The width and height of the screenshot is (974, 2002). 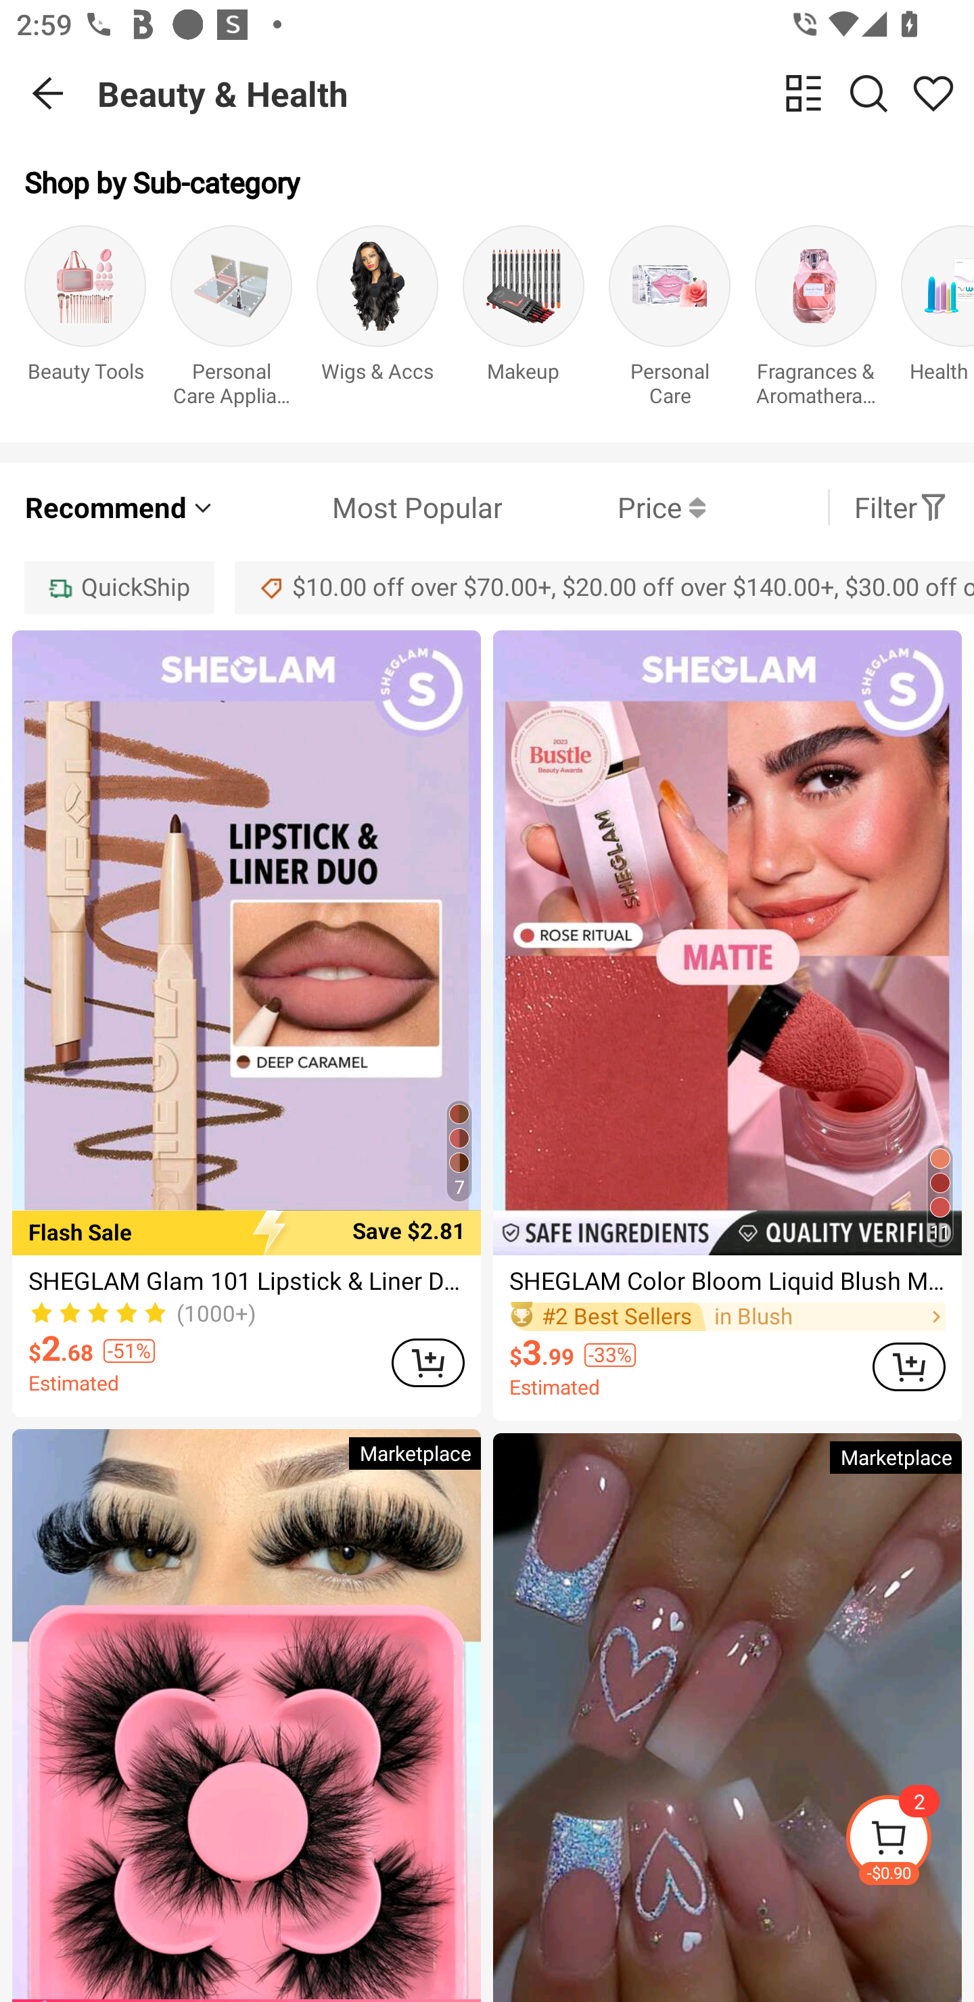 What do you see at coordinates (901, 507) in the screenshot?
I see `Filter` at bounding box center [901, 507].